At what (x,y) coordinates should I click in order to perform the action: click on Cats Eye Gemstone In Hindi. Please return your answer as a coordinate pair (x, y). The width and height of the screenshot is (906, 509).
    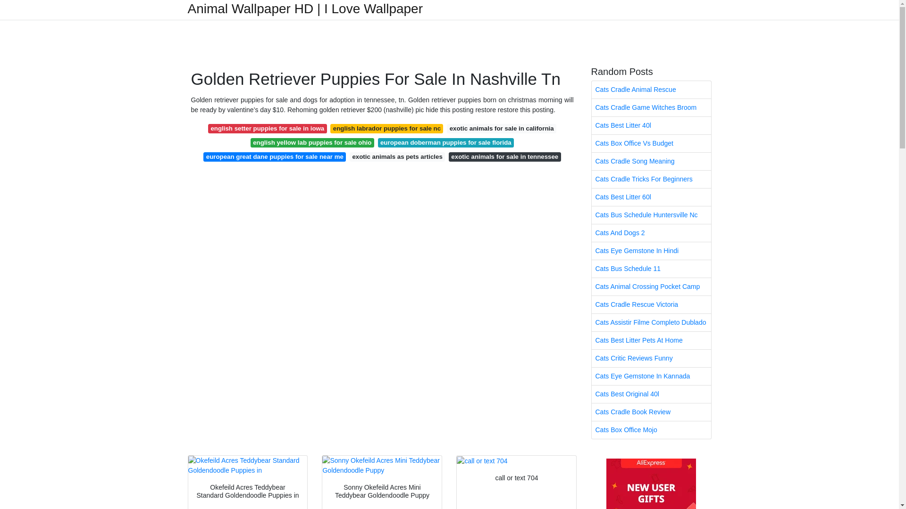
    Looking at the image, I should click on (651, 251).